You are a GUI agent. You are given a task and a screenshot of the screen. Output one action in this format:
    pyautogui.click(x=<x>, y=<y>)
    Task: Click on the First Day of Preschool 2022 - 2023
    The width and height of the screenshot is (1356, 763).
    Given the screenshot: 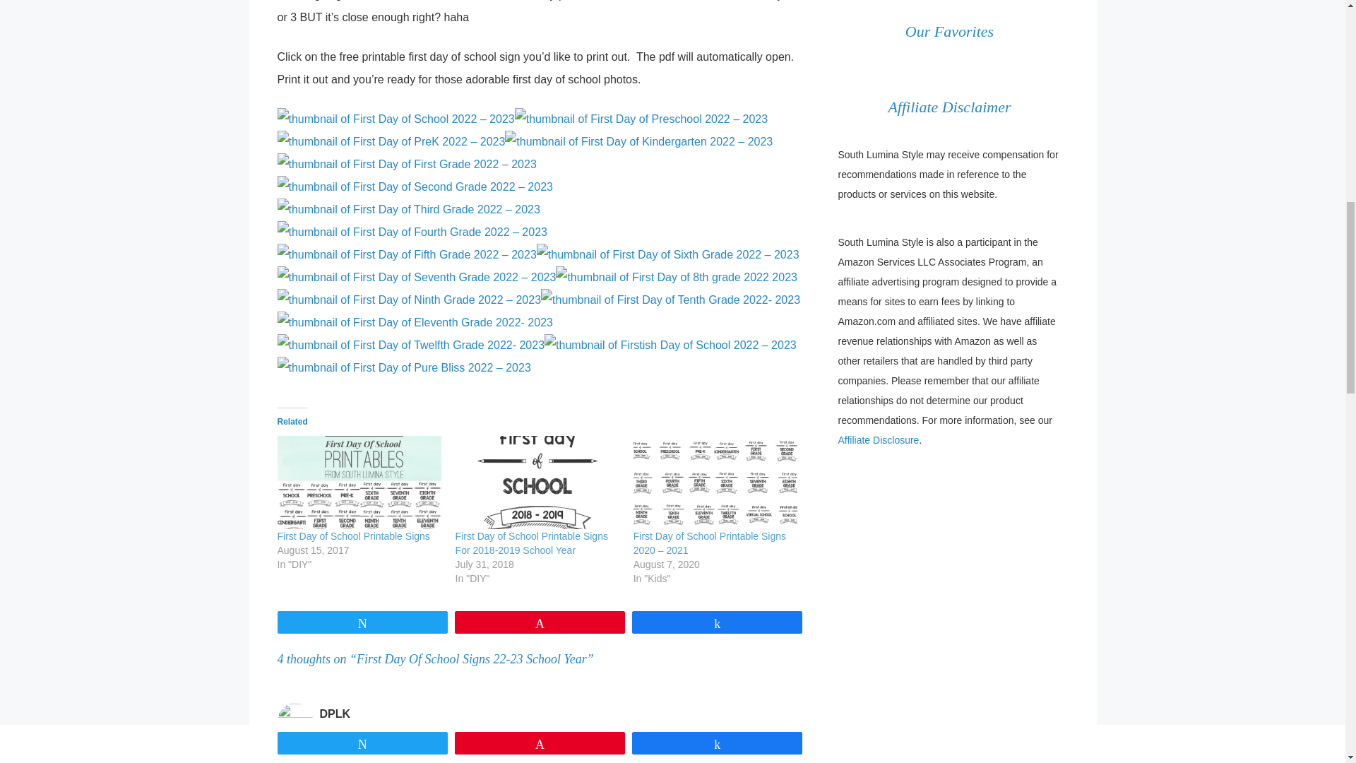 What is the action you would take?
    pyautogui.click(x=641, y=119)
    